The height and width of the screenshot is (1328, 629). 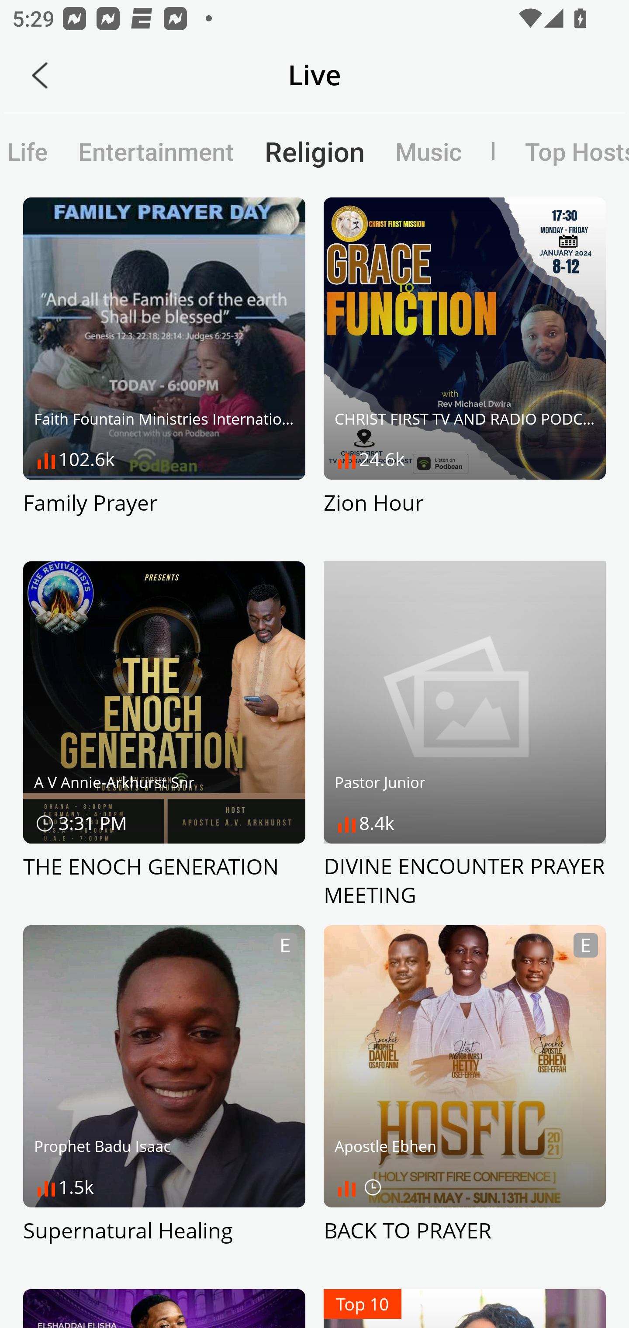 What do you see at coordinates (156, 151) in the screenshot?
I see `Entertainment` at bounding box center [156, 151].